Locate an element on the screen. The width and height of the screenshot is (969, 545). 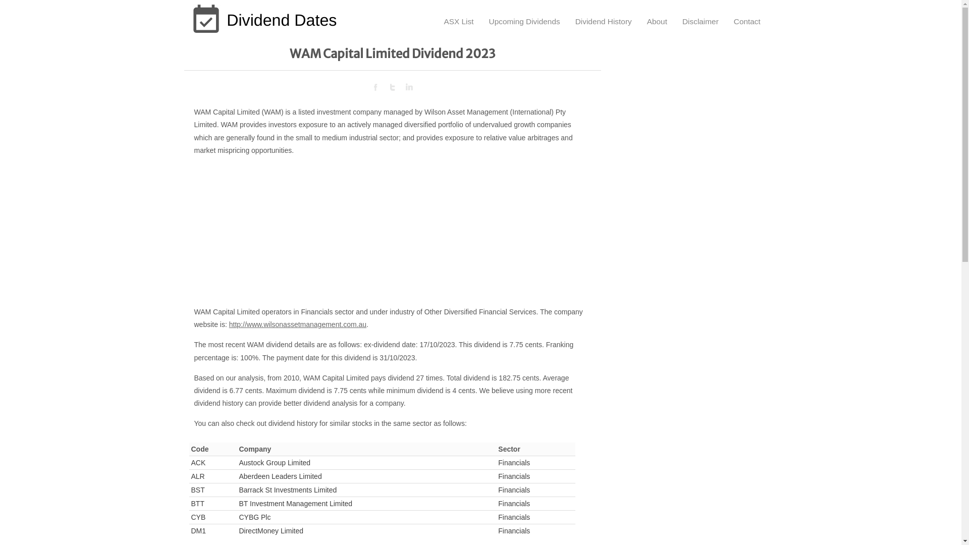
Contact is located at coordinates (747, 16).